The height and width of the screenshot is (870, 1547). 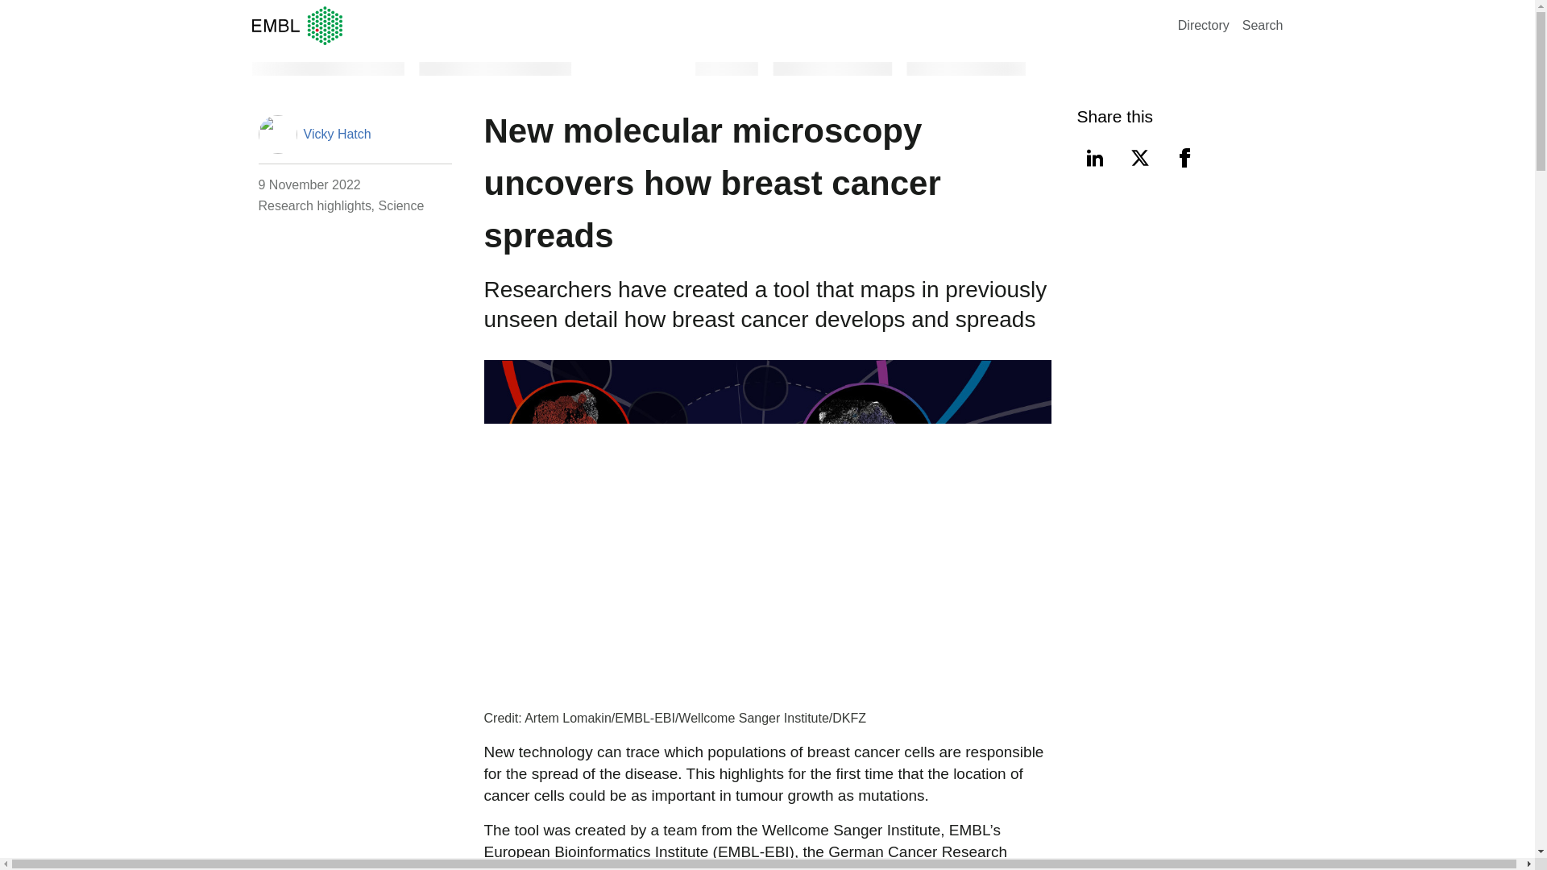 I want to click on linkedin, so click(x=1094, y=158).